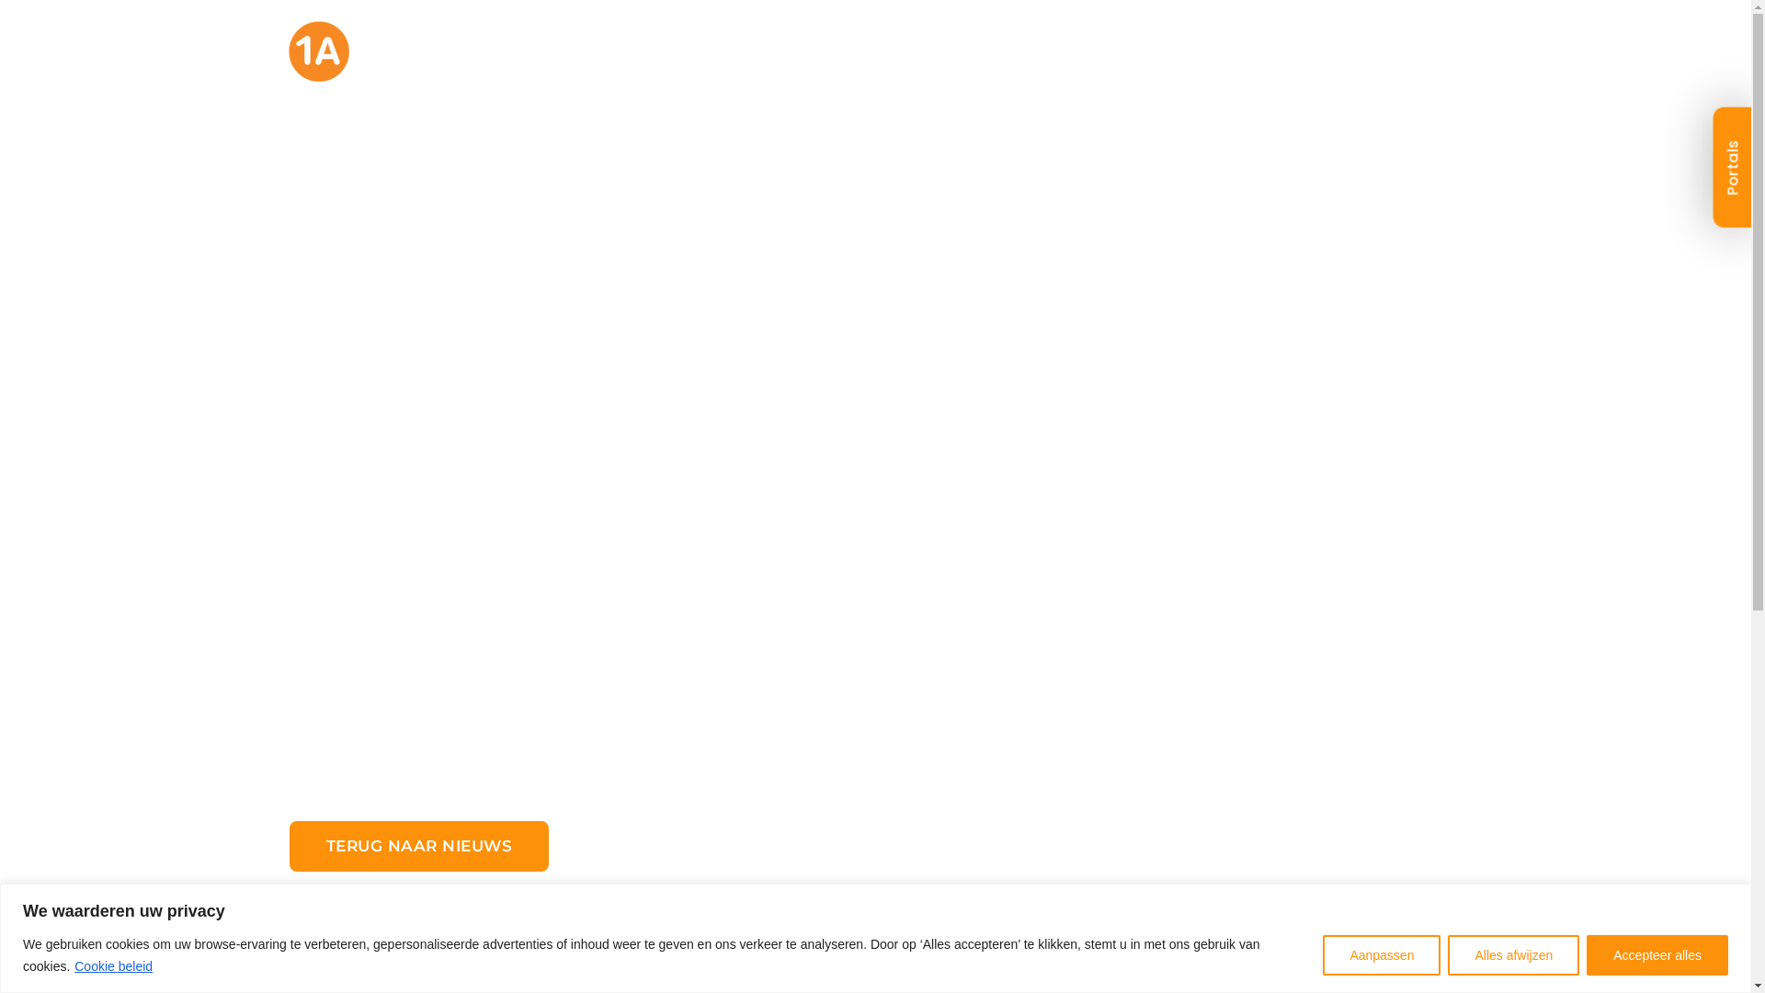 The height and width of the screenshot is (993, 1765). What do you see at coordinates (114, 966) in the screenshot?
I see `Cookie beleid` at bounding box center [114, 966].